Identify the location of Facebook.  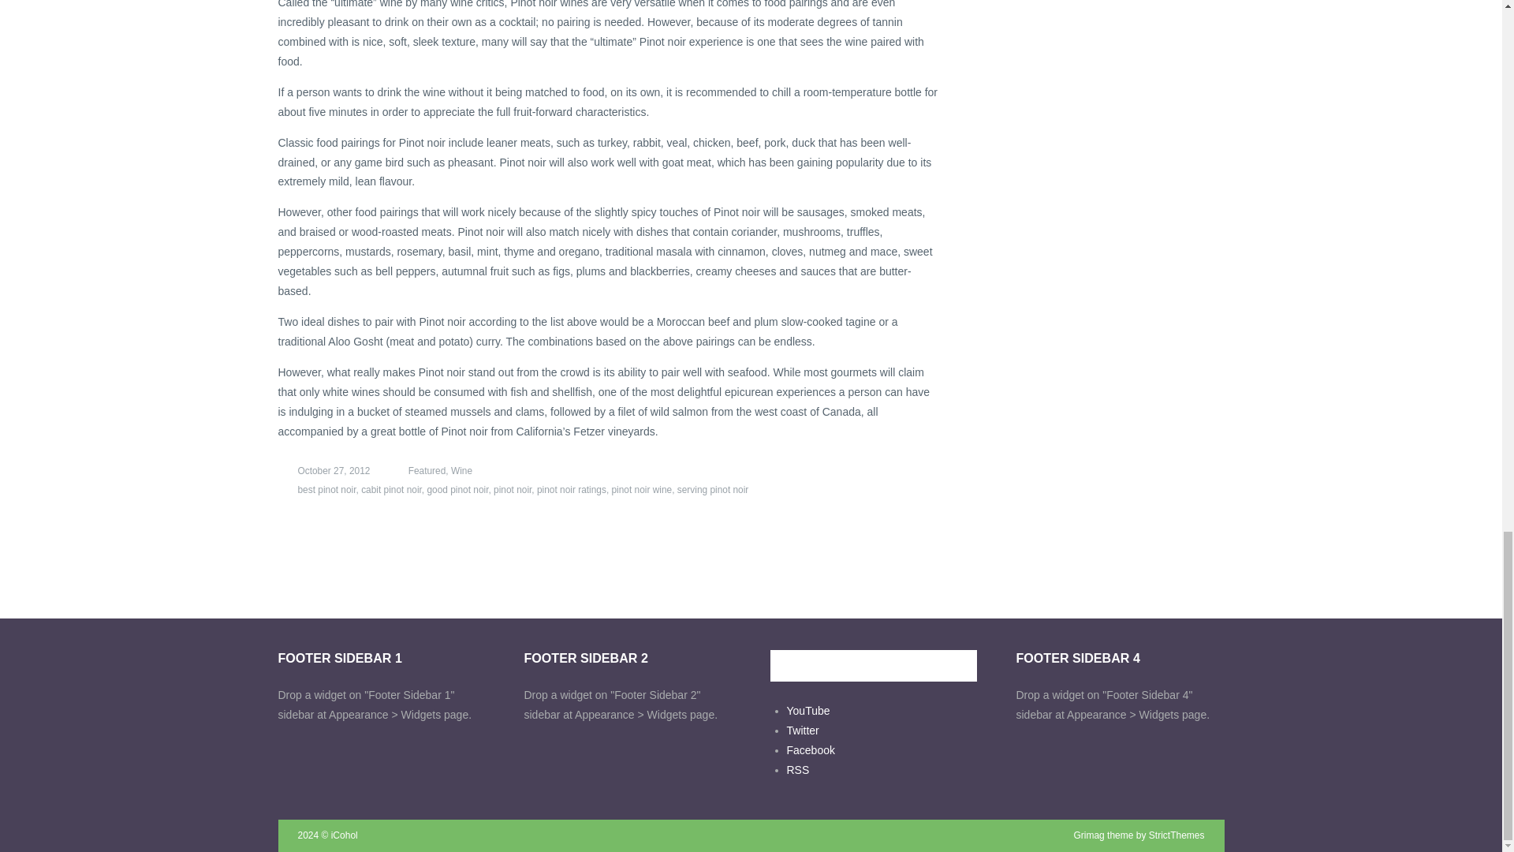
(811, 749).